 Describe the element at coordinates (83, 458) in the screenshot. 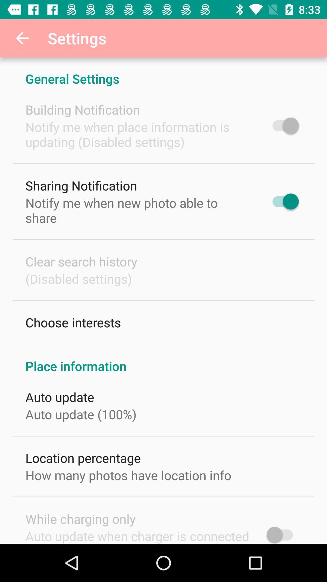

I see `turn off icon below the auto update (100%) icon` at that location.